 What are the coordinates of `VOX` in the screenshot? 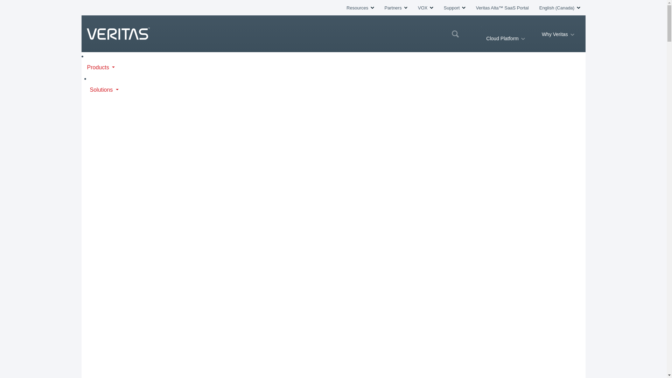 It's located at (426, 8).